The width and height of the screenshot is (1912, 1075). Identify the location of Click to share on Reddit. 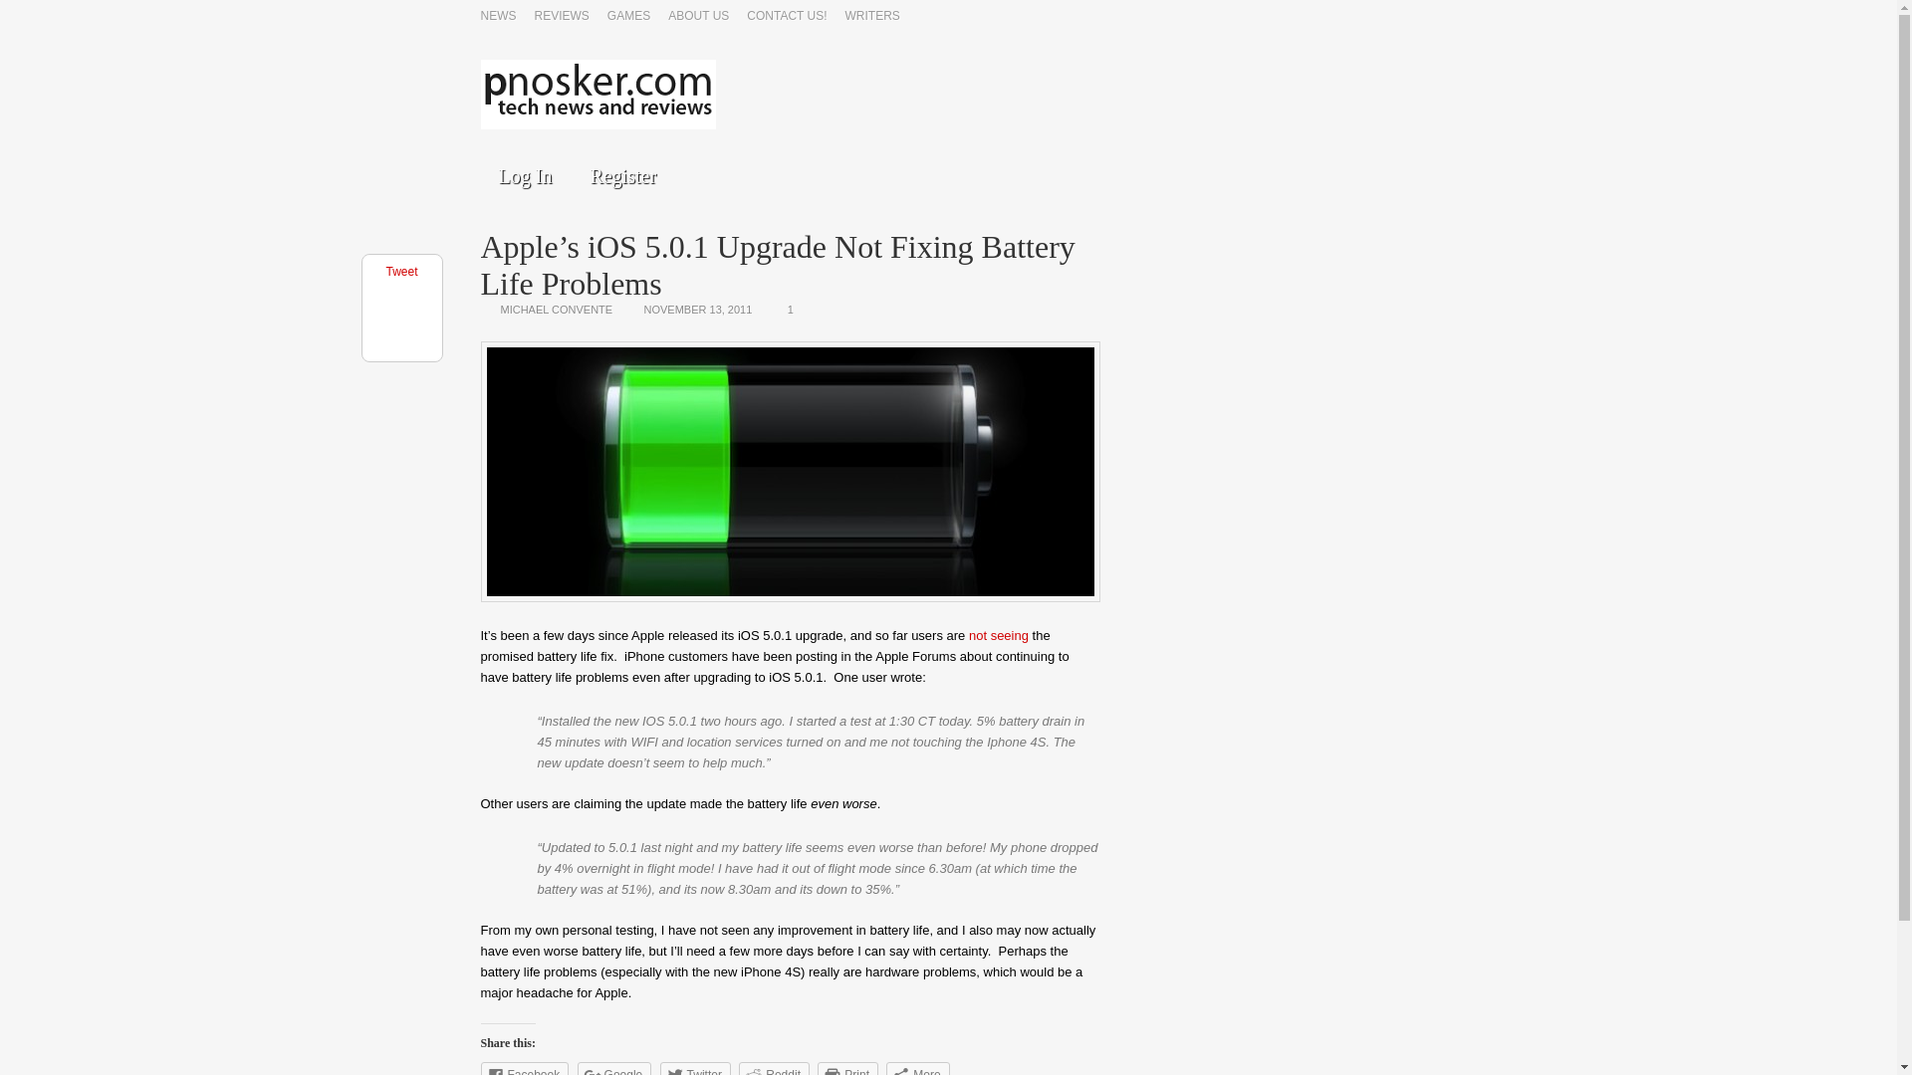
(773, 1069).